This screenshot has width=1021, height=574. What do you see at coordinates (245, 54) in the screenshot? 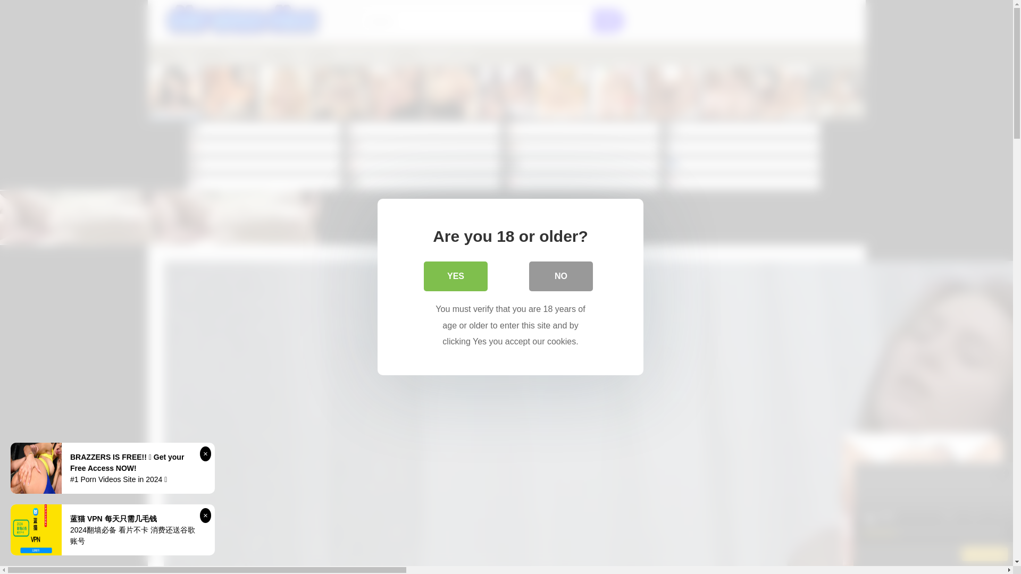
I see `Categories` at bounding box center [245, 54].